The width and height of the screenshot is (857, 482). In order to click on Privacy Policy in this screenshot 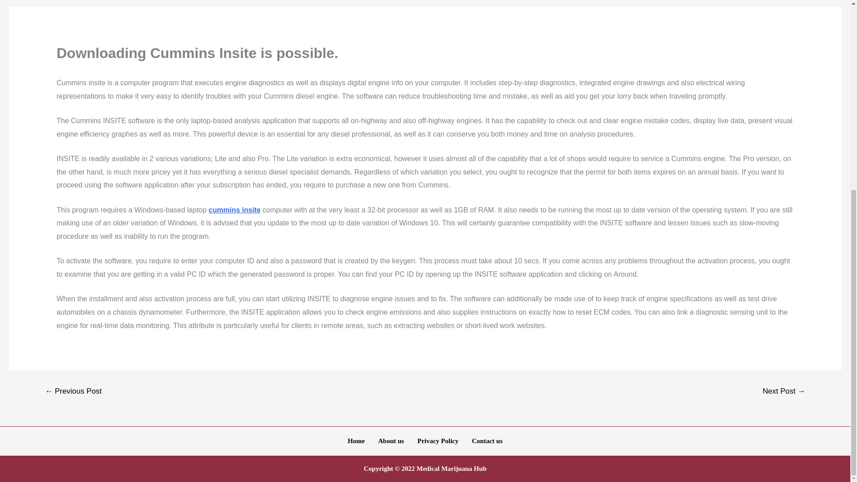, I will do `click(437, 441)`.